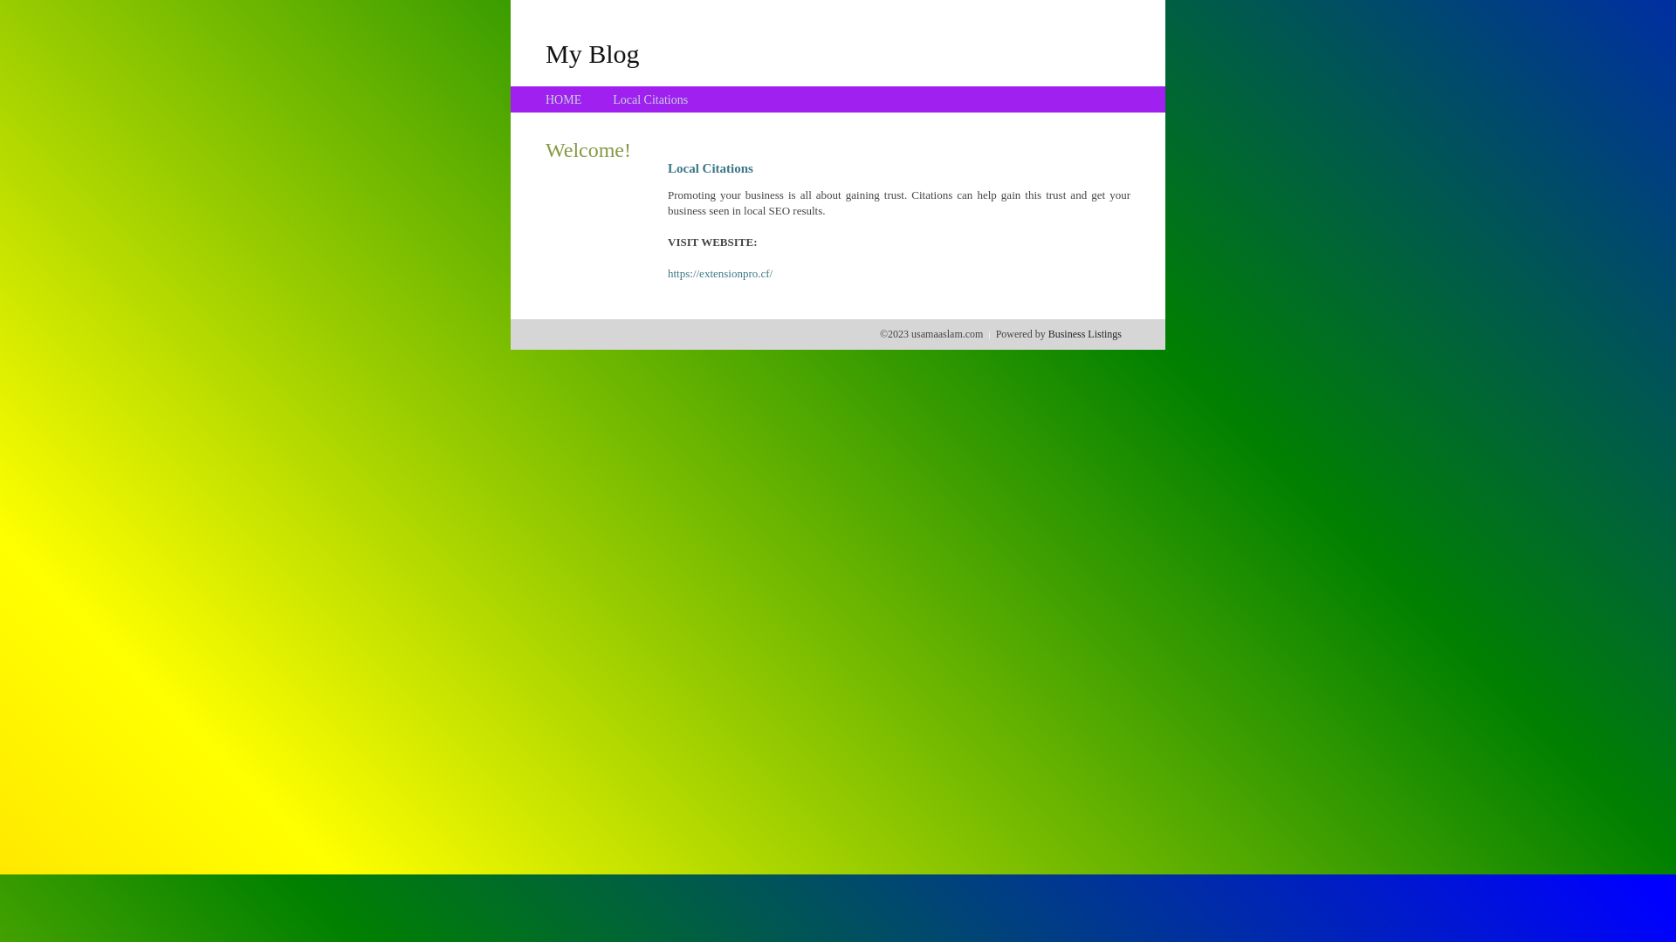 The height and width of the screenshot is (942, 1676). Describe the element at coordinates (564, 99) in the screenshot. I see `HOME` at that location.